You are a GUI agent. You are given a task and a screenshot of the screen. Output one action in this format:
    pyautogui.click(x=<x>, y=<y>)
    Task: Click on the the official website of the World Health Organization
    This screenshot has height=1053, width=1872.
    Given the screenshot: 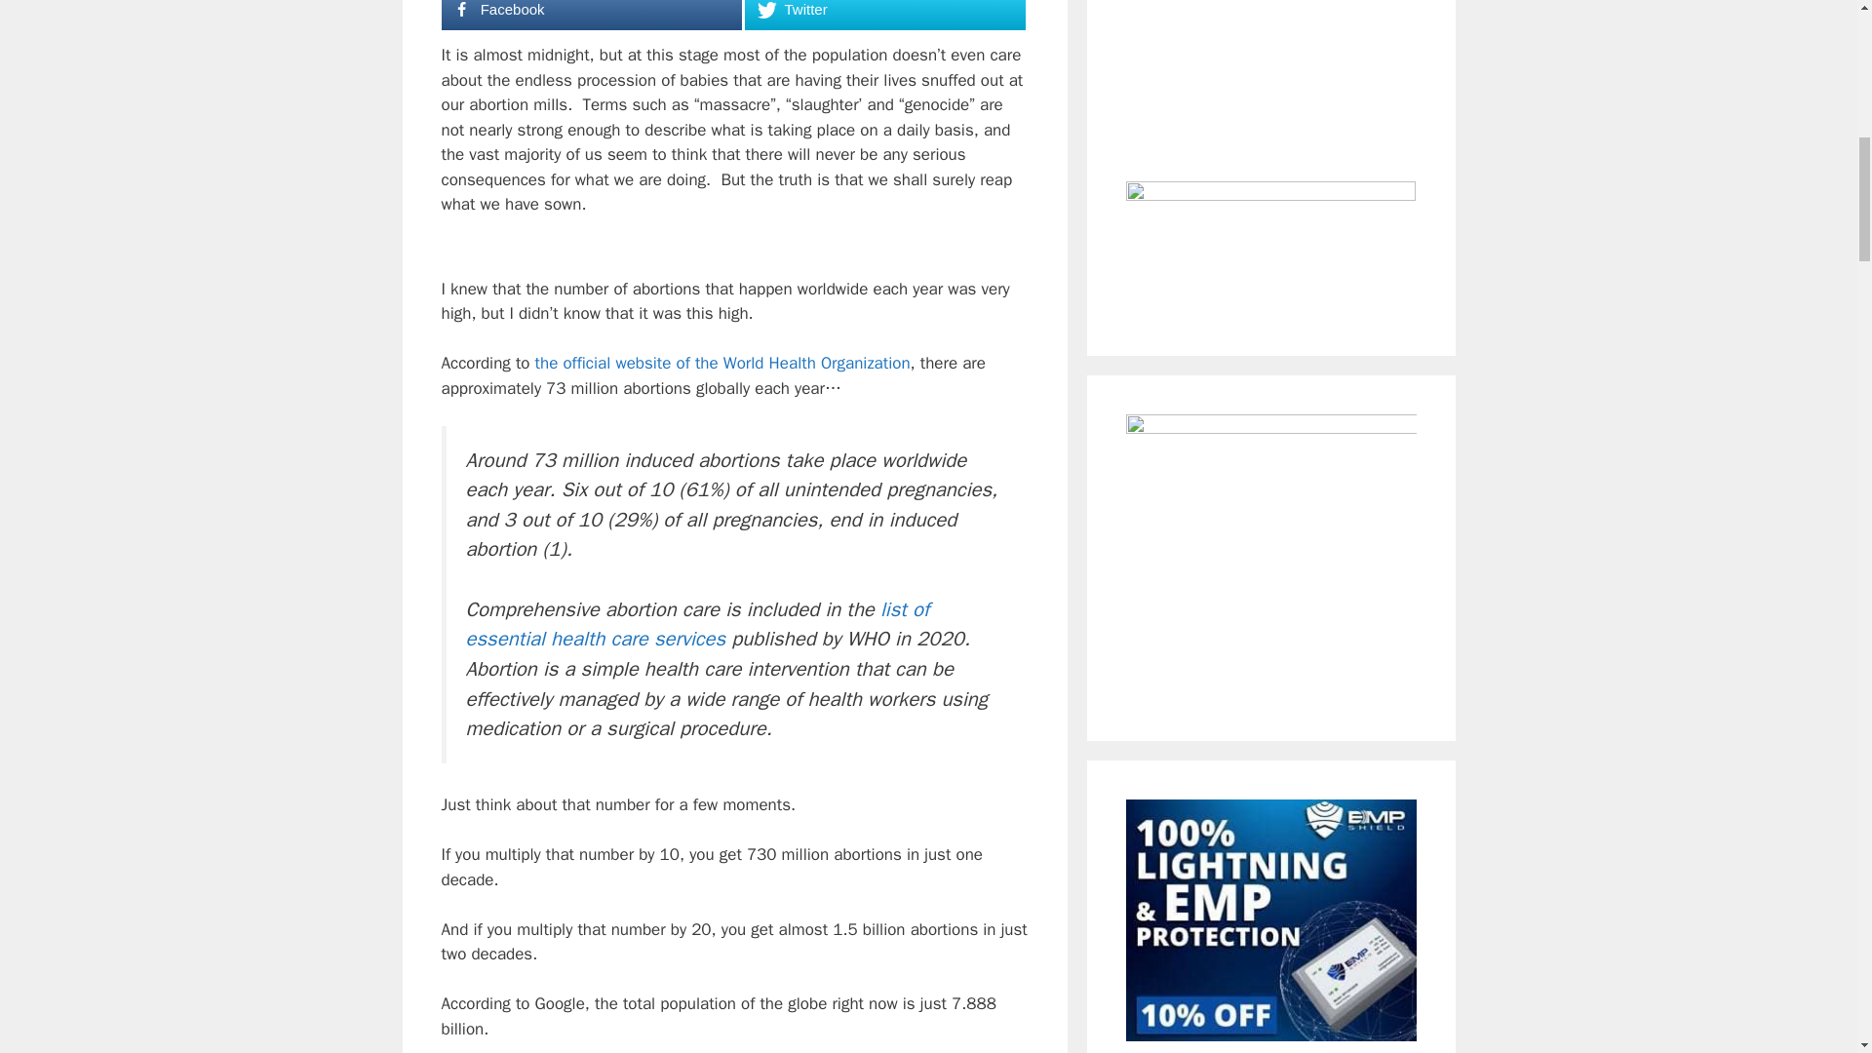 What is the action you would take?
    pyautogui.click(x=722, y=363)
    